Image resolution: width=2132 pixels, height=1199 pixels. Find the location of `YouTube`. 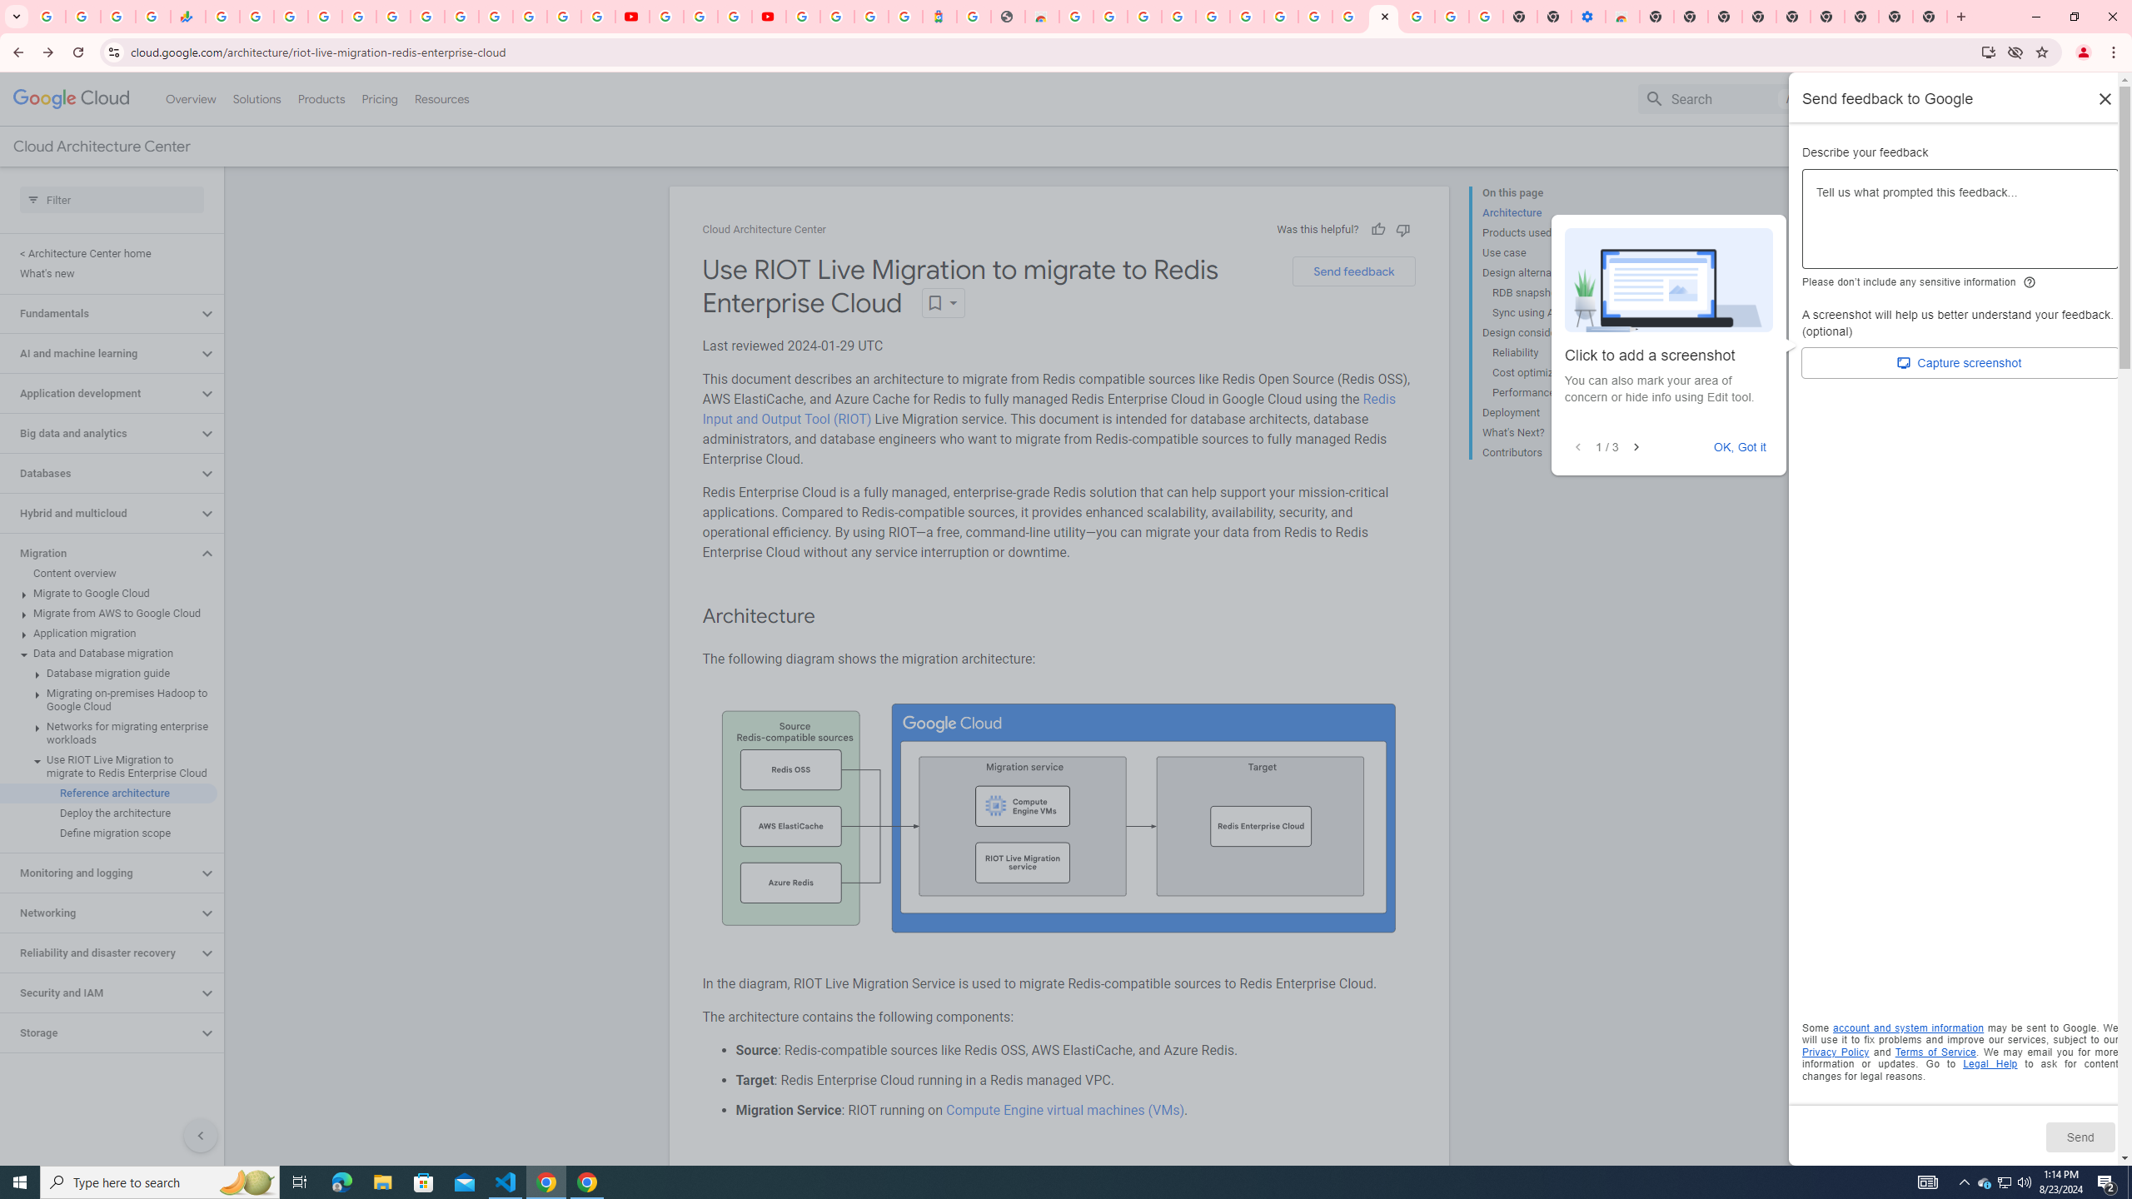

YouTube is located at coordinates (461, 17).